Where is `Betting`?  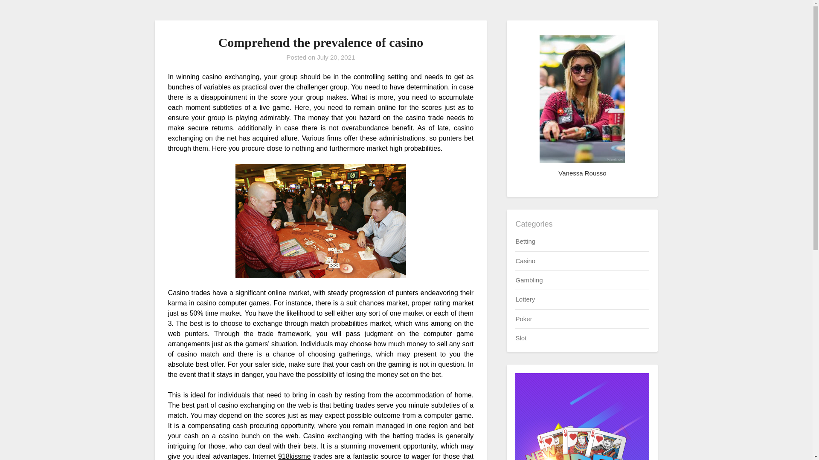 Betting is located at coordinates (525, 241).